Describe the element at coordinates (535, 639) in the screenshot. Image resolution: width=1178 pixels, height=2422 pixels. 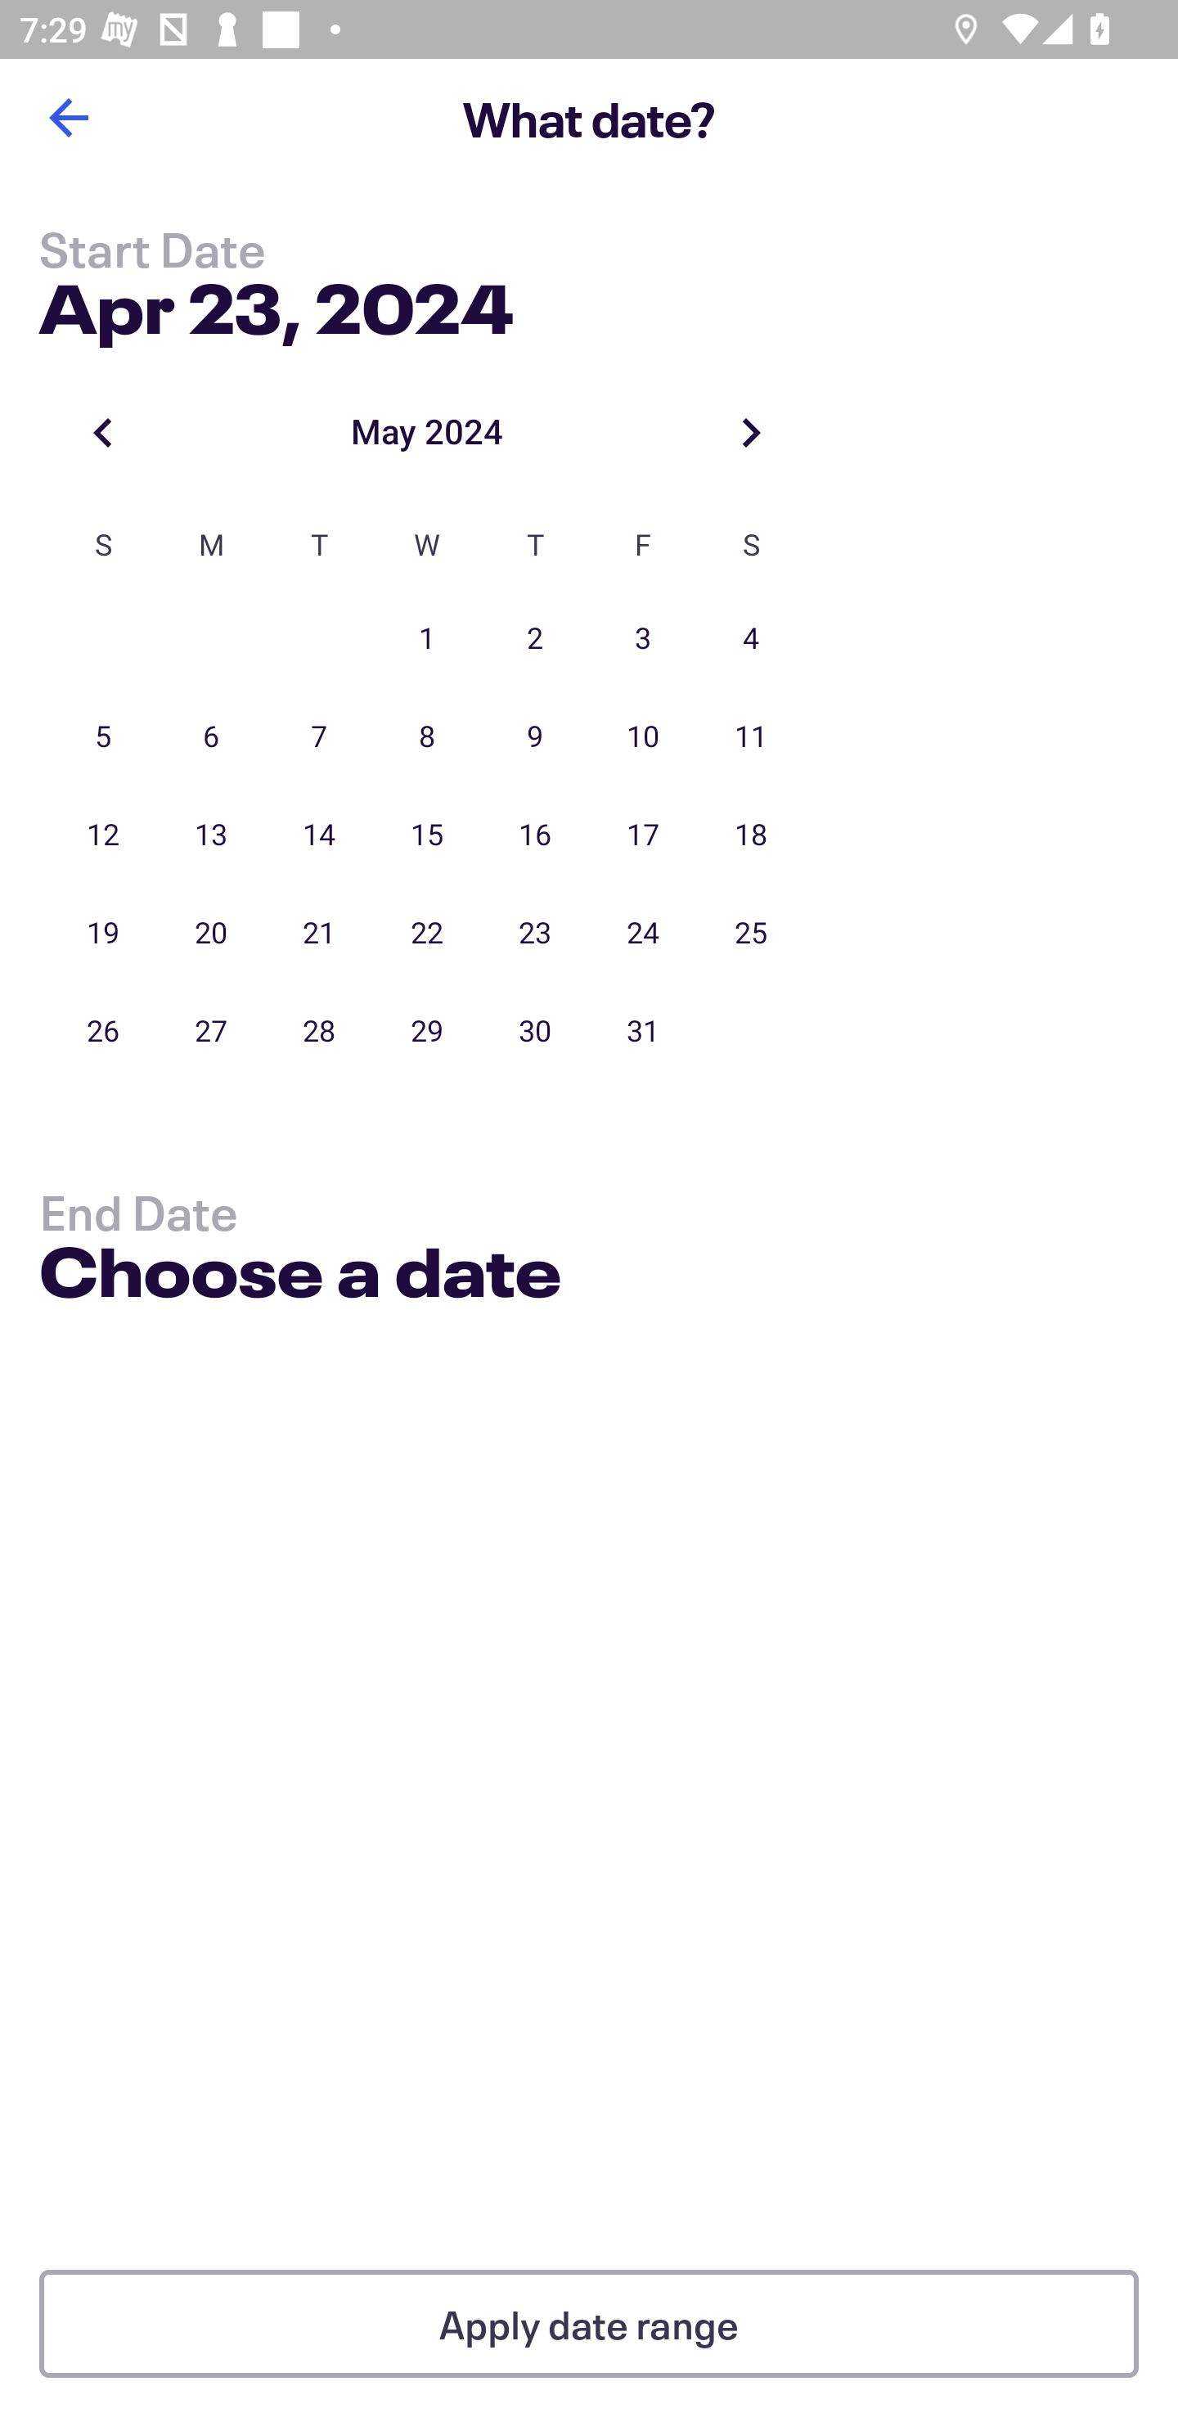
I see `2 02 May 2024` at that location.